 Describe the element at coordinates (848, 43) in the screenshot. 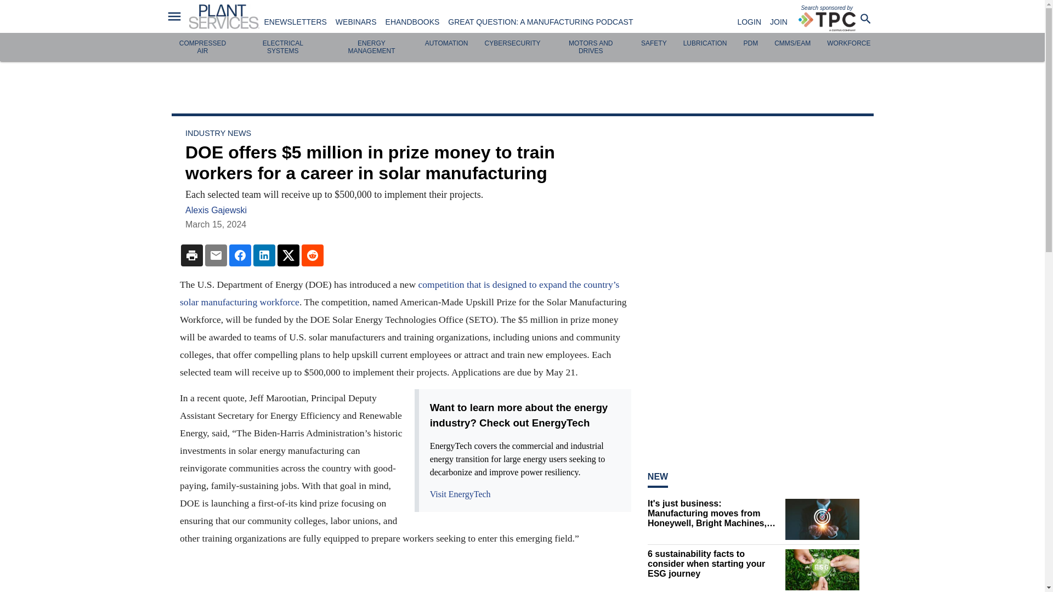

I see `WORKFORCE` at that location.